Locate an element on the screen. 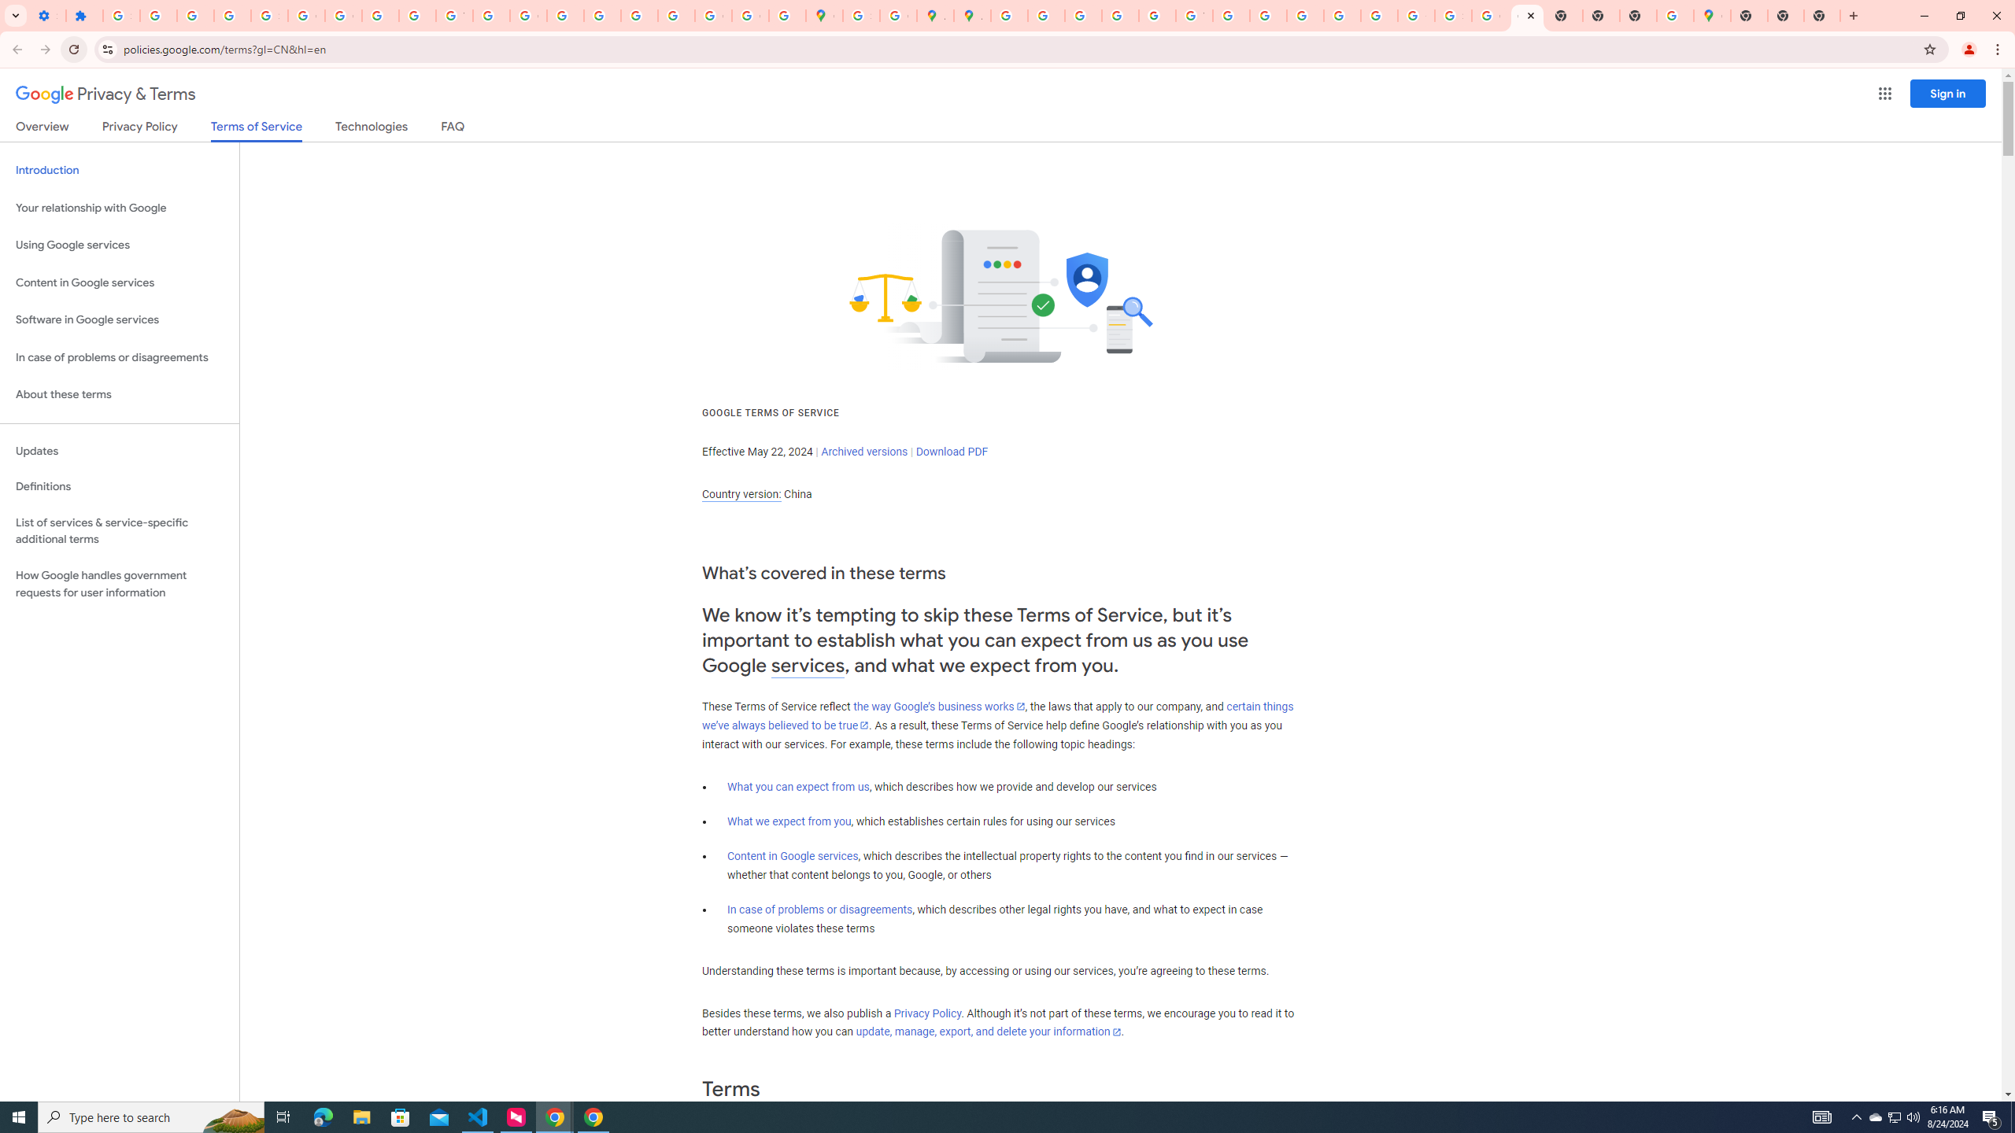 The width and height of the screenshot is (2015, 1133). Archived versions is located at coordinates (864, 452).